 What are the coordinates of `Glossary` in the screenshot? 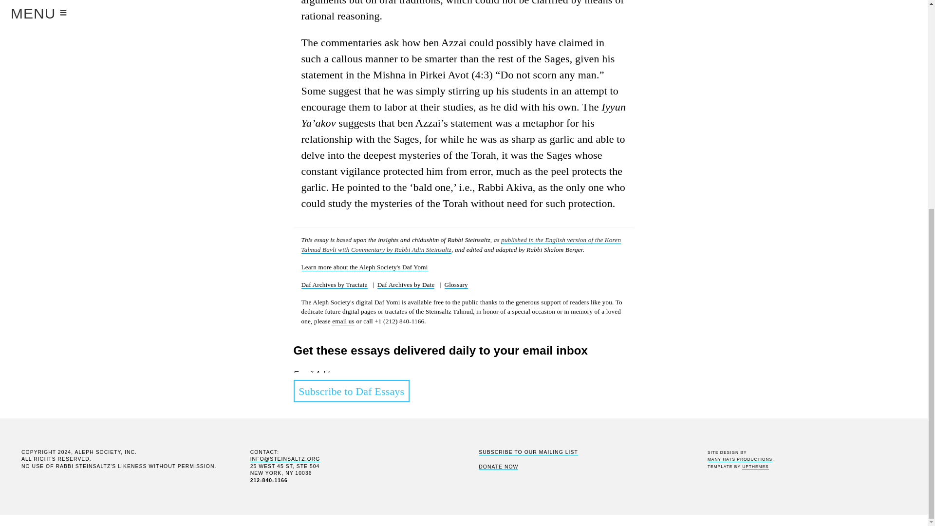 It's located at (456, 284).